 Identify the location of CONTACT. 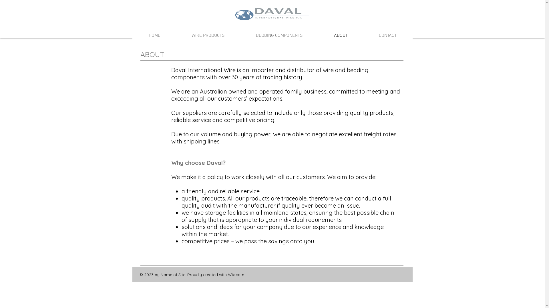
(388, 36).